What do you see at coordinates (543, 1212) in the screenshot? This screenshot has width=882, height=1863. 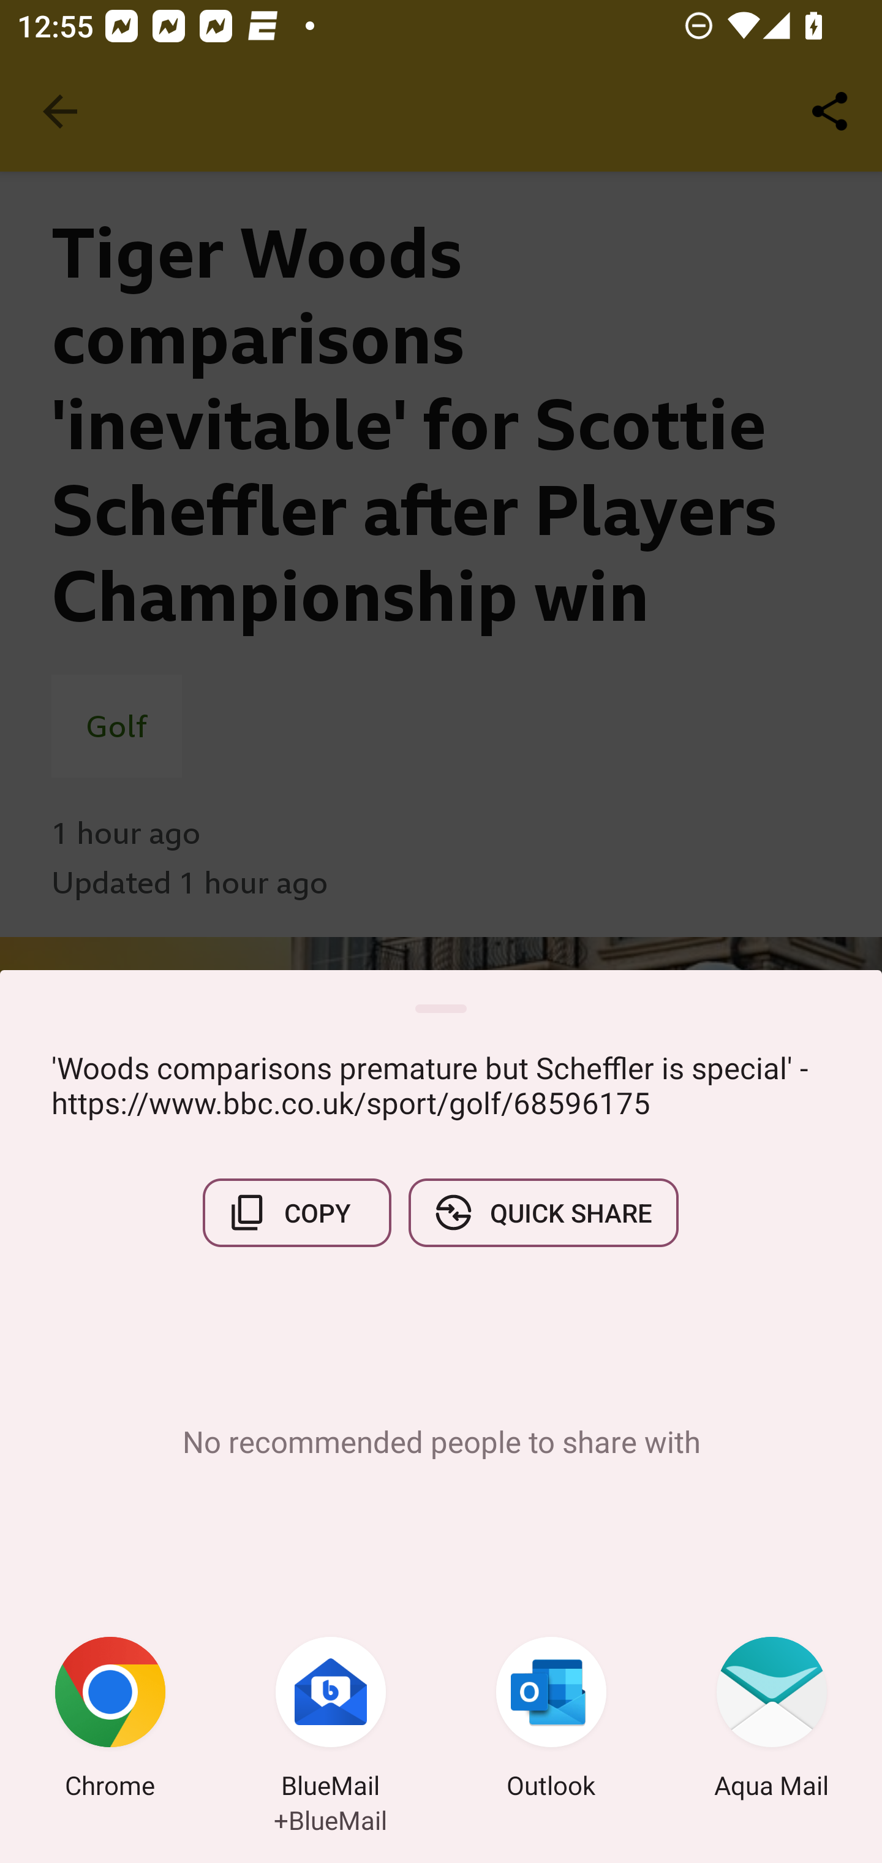 I see `QUICK SHARE` at bounding box center [543, 1212].